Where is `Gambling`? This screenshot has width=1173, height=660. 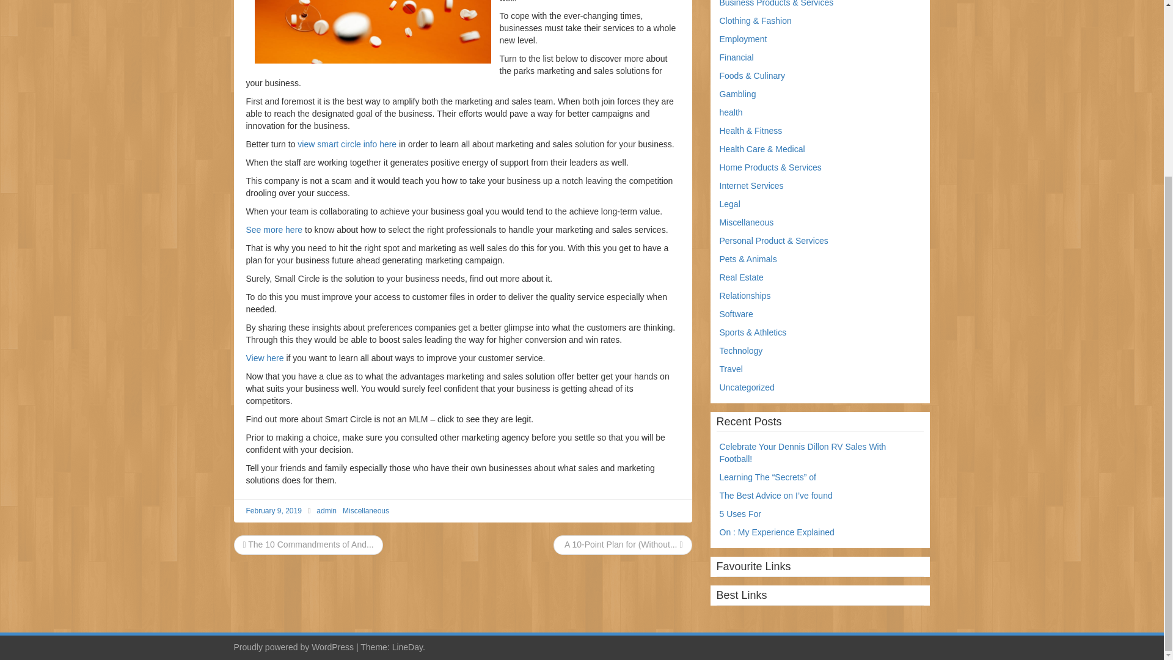 Gambling is located at coordinates (738, 94).